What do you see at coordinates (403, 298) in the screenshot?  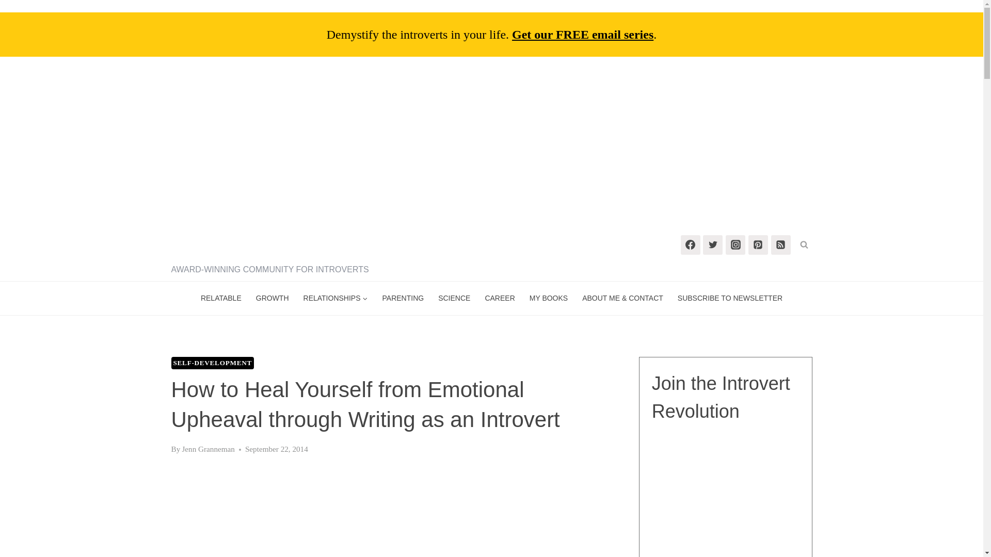 I see `PARENTING` at bounding box center [403, 298].